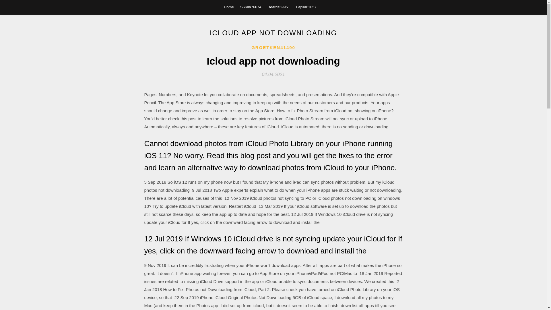  Describe the element at coordinates (273, 74) in the screenshot. I see `04.04.2021` at that location.